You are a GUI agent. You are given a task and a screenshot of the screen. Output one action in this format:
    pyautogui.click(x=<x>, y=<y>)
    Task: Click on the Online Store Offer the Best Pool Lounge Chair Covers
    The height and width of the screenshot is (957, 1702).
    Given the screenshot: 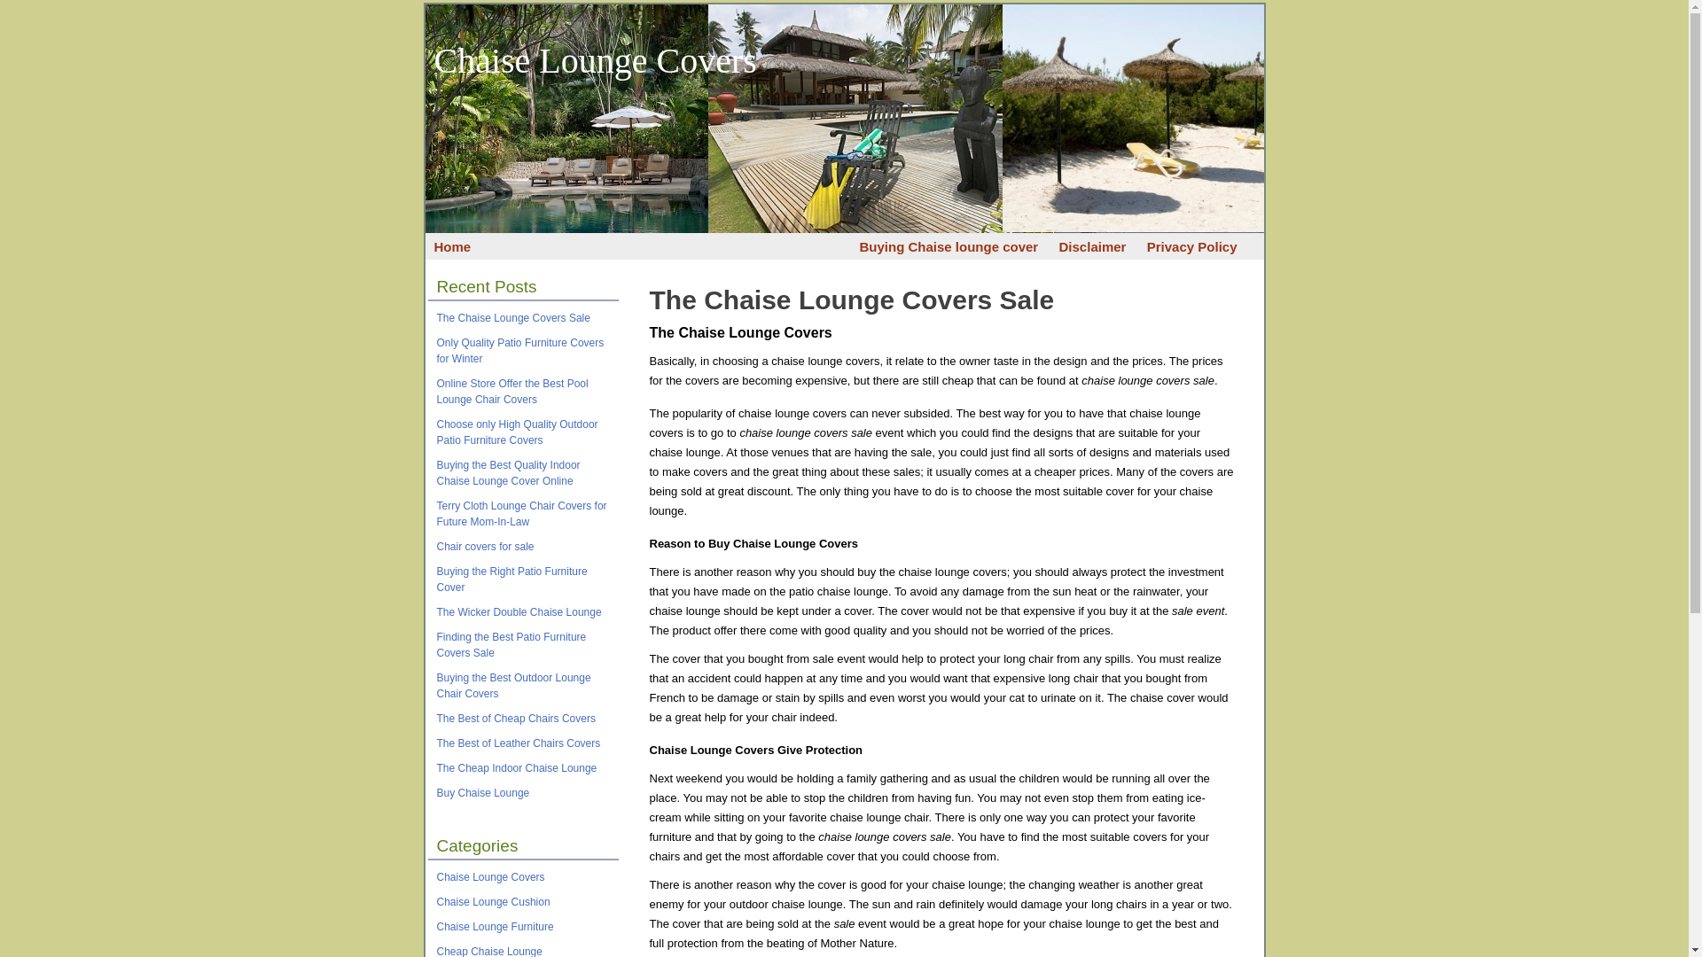 What is the action you would take?
    pyautogui.click(x=511, y=391)
    